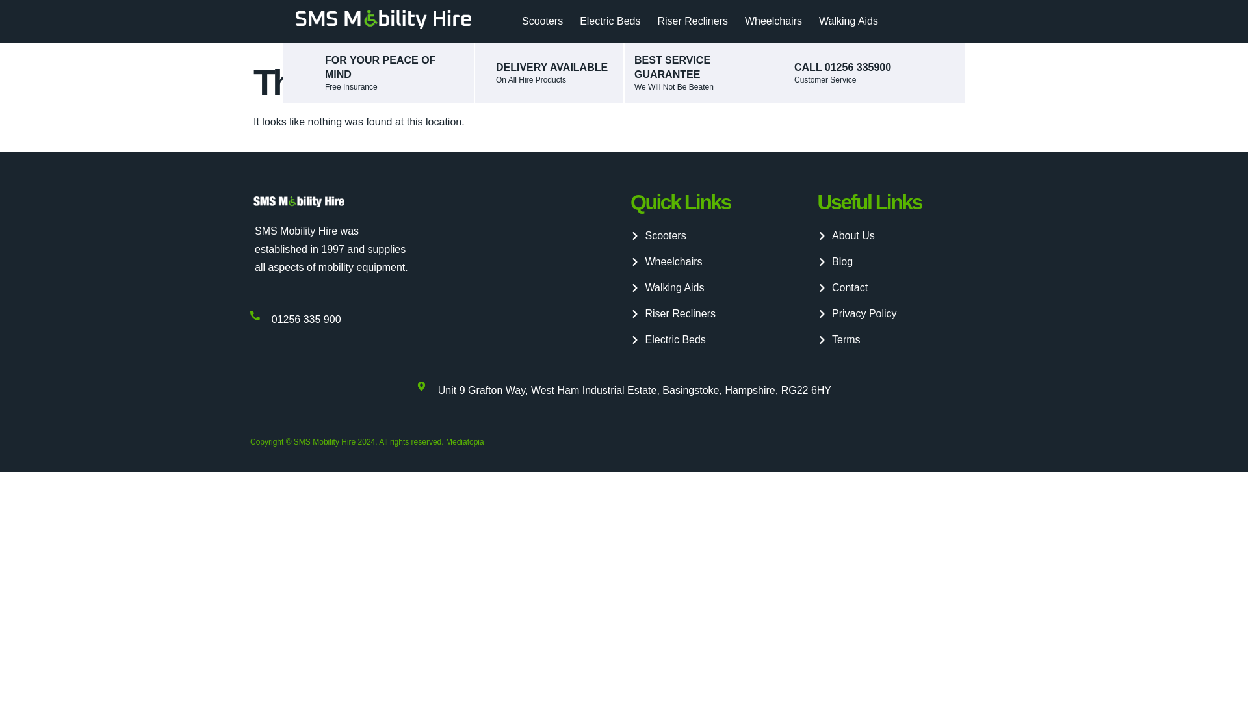 This screenshot has height=702, width=1248. I want to click on Blog, so click(907, 261).